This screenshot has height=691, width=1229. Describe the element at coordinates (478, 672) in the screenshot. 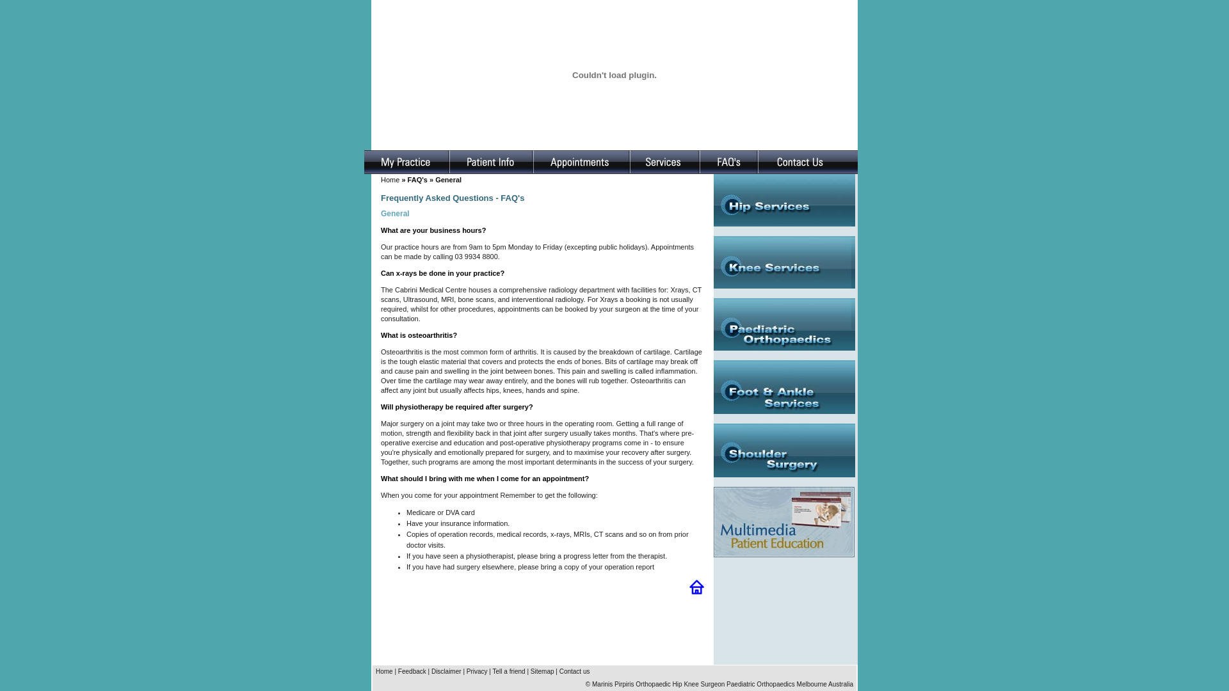

I see `Privacy` at that location.